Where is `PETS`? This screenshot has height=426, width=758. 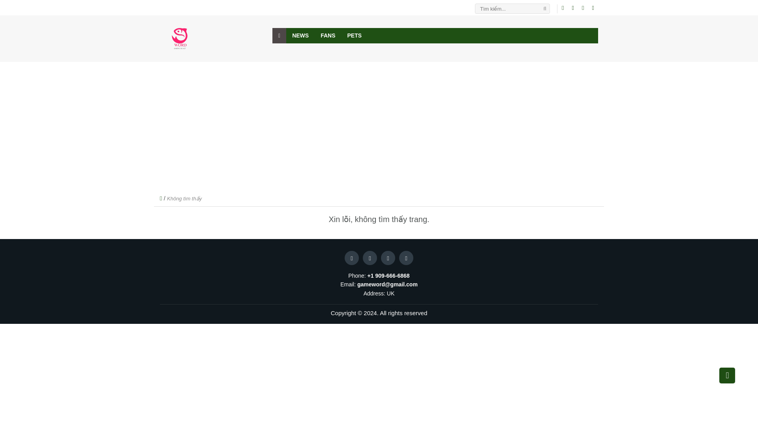 PETS is located at coordinates (355, 35).